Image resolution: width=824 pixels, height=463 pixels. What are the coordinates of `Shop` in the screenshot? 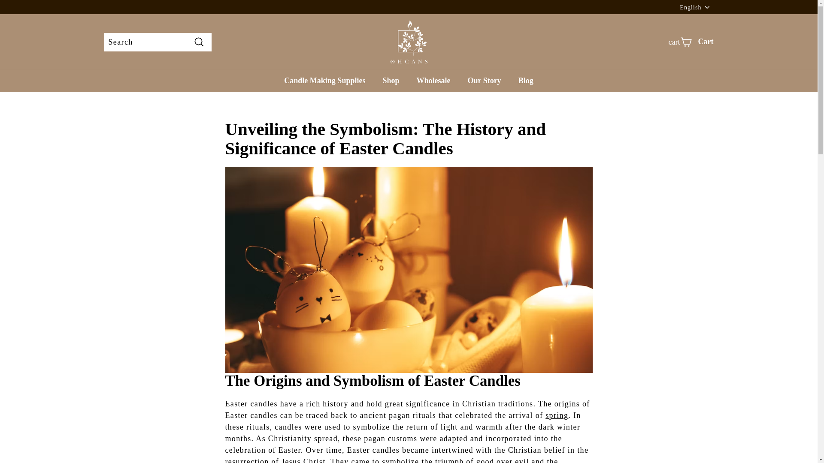 It's located at (391, 81).